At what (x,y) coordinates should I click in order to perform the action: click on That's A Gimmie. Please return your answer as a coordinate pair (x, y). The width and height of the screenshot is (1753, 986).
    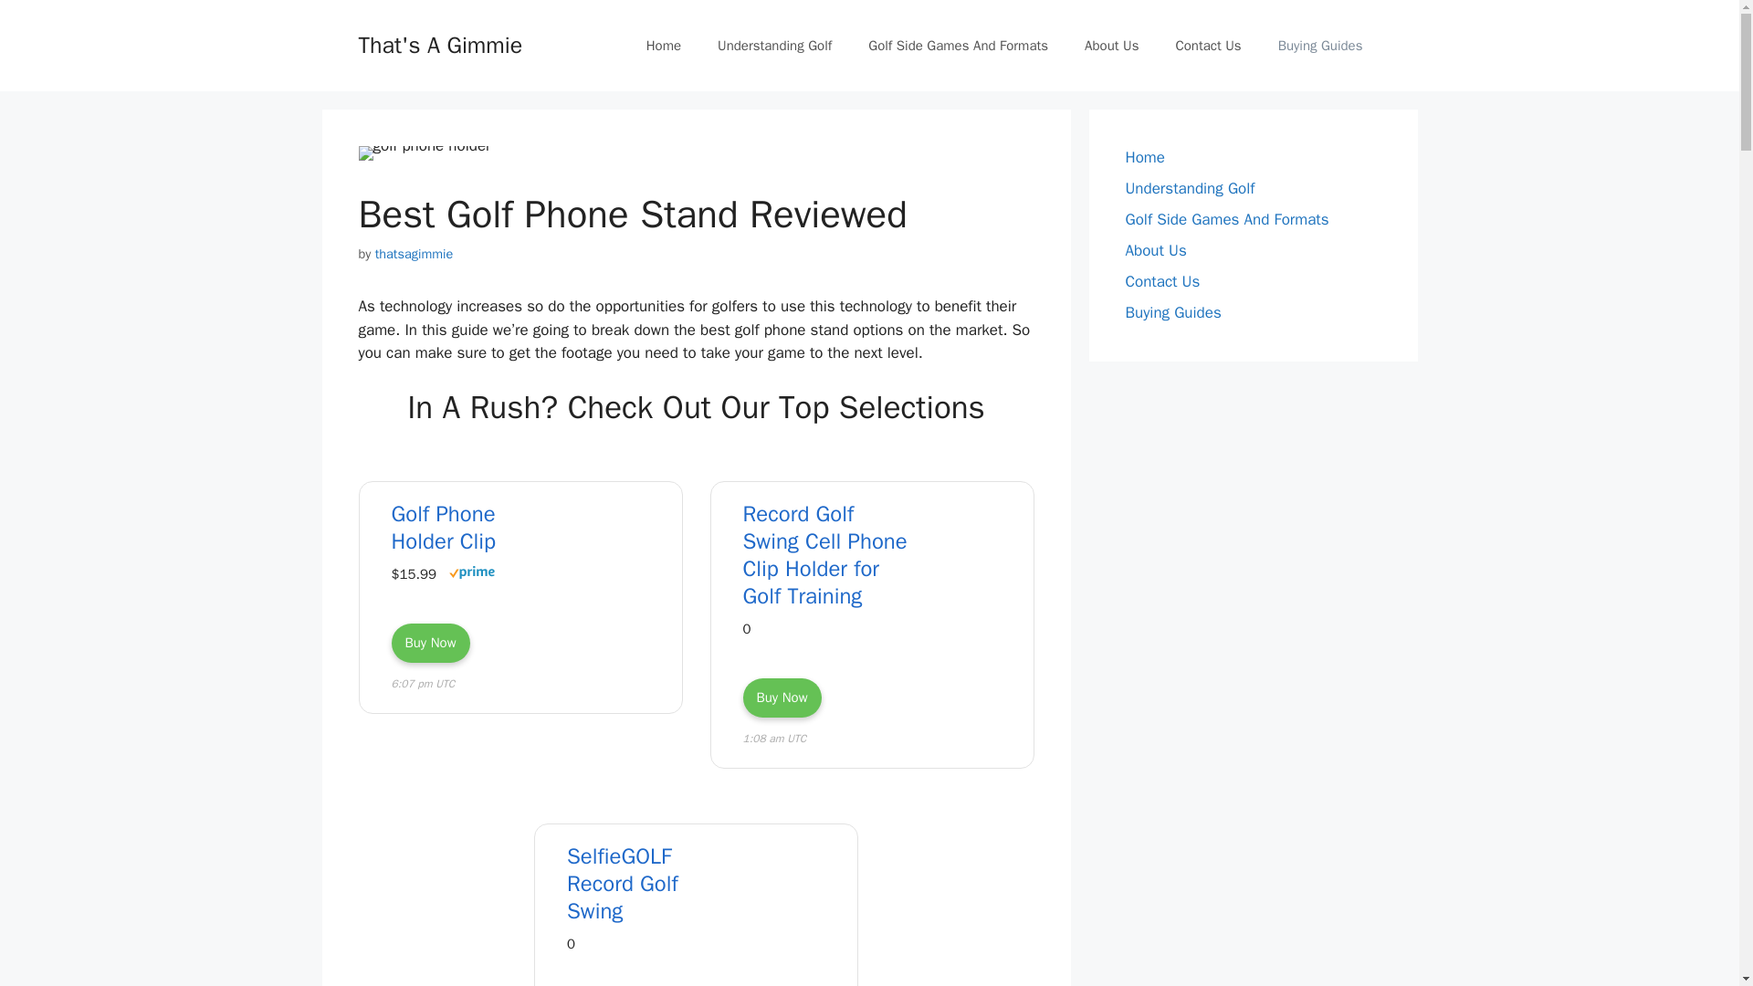
    Looking at the image, I should click on (440, 44).